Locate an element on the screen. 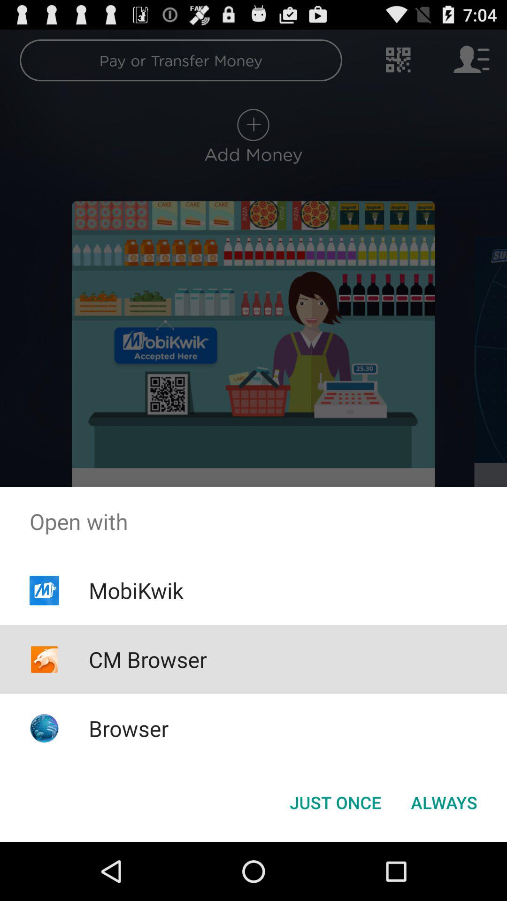 The height and width of the screenshot is (901, 507). tap mobikwik app is located at coordinates (136, 590).